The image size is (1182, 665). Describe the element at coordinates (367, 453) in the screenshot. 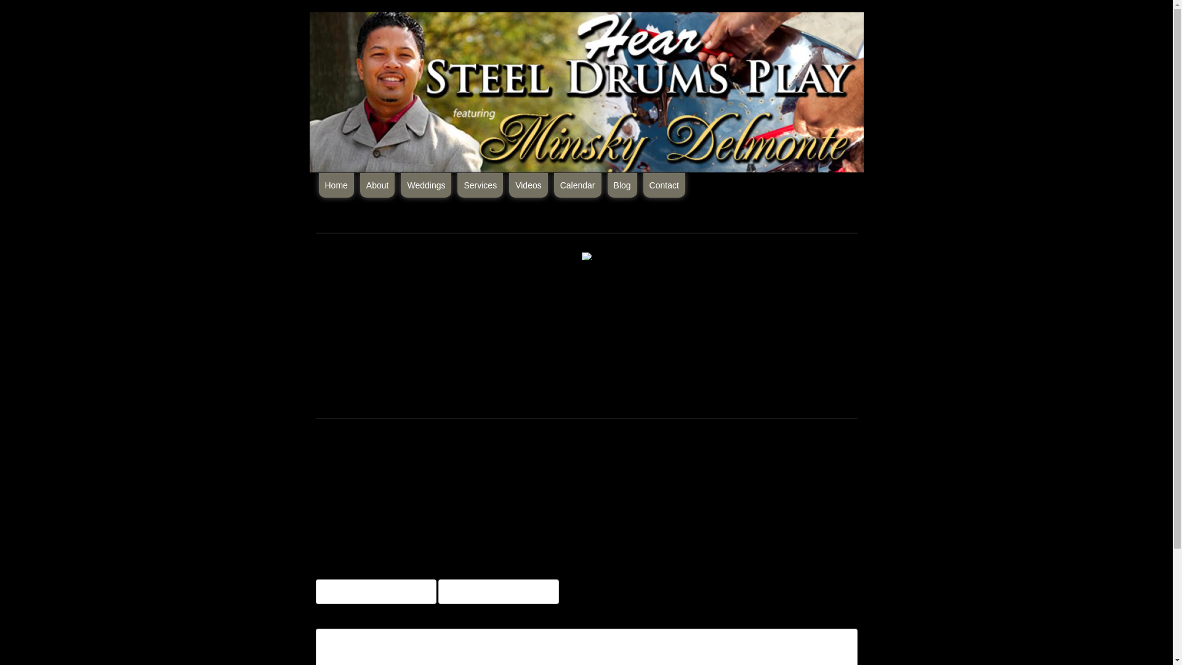

I see `Leave a comment` at that location.